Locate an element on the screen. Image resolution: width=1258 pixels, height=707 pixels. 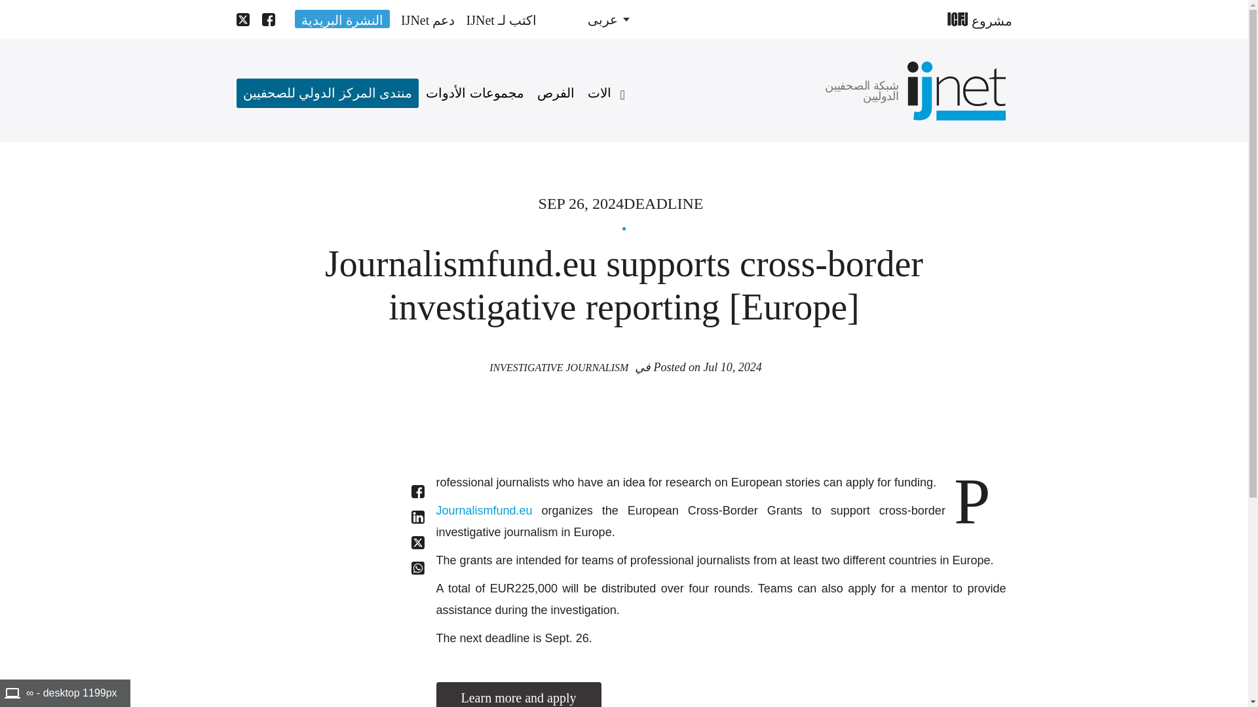
Facebook is located at coordinates (418, 491).